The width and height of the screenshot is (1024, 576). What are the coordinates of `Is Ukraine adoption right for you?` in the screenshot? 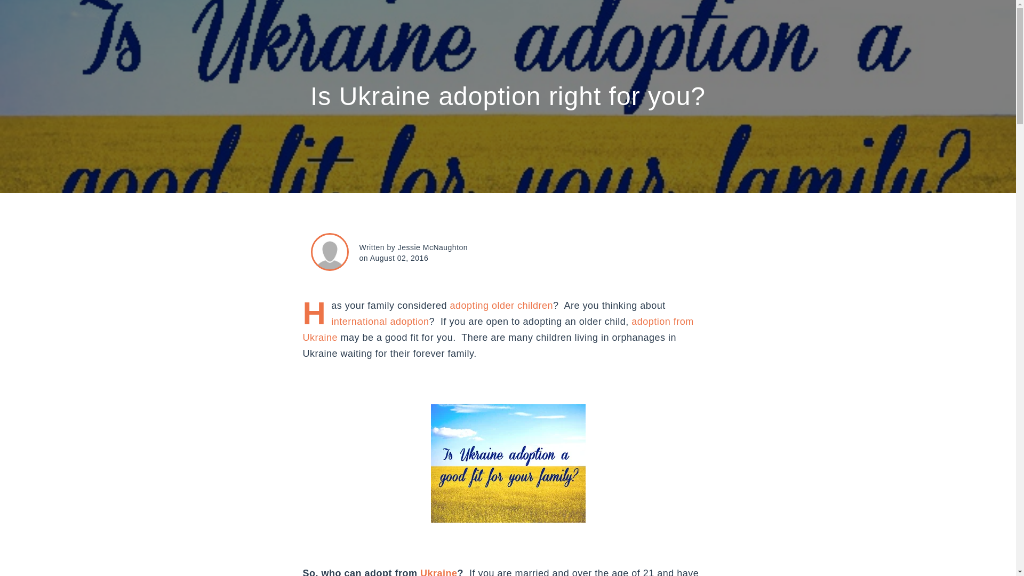 It's located at (508, 96).